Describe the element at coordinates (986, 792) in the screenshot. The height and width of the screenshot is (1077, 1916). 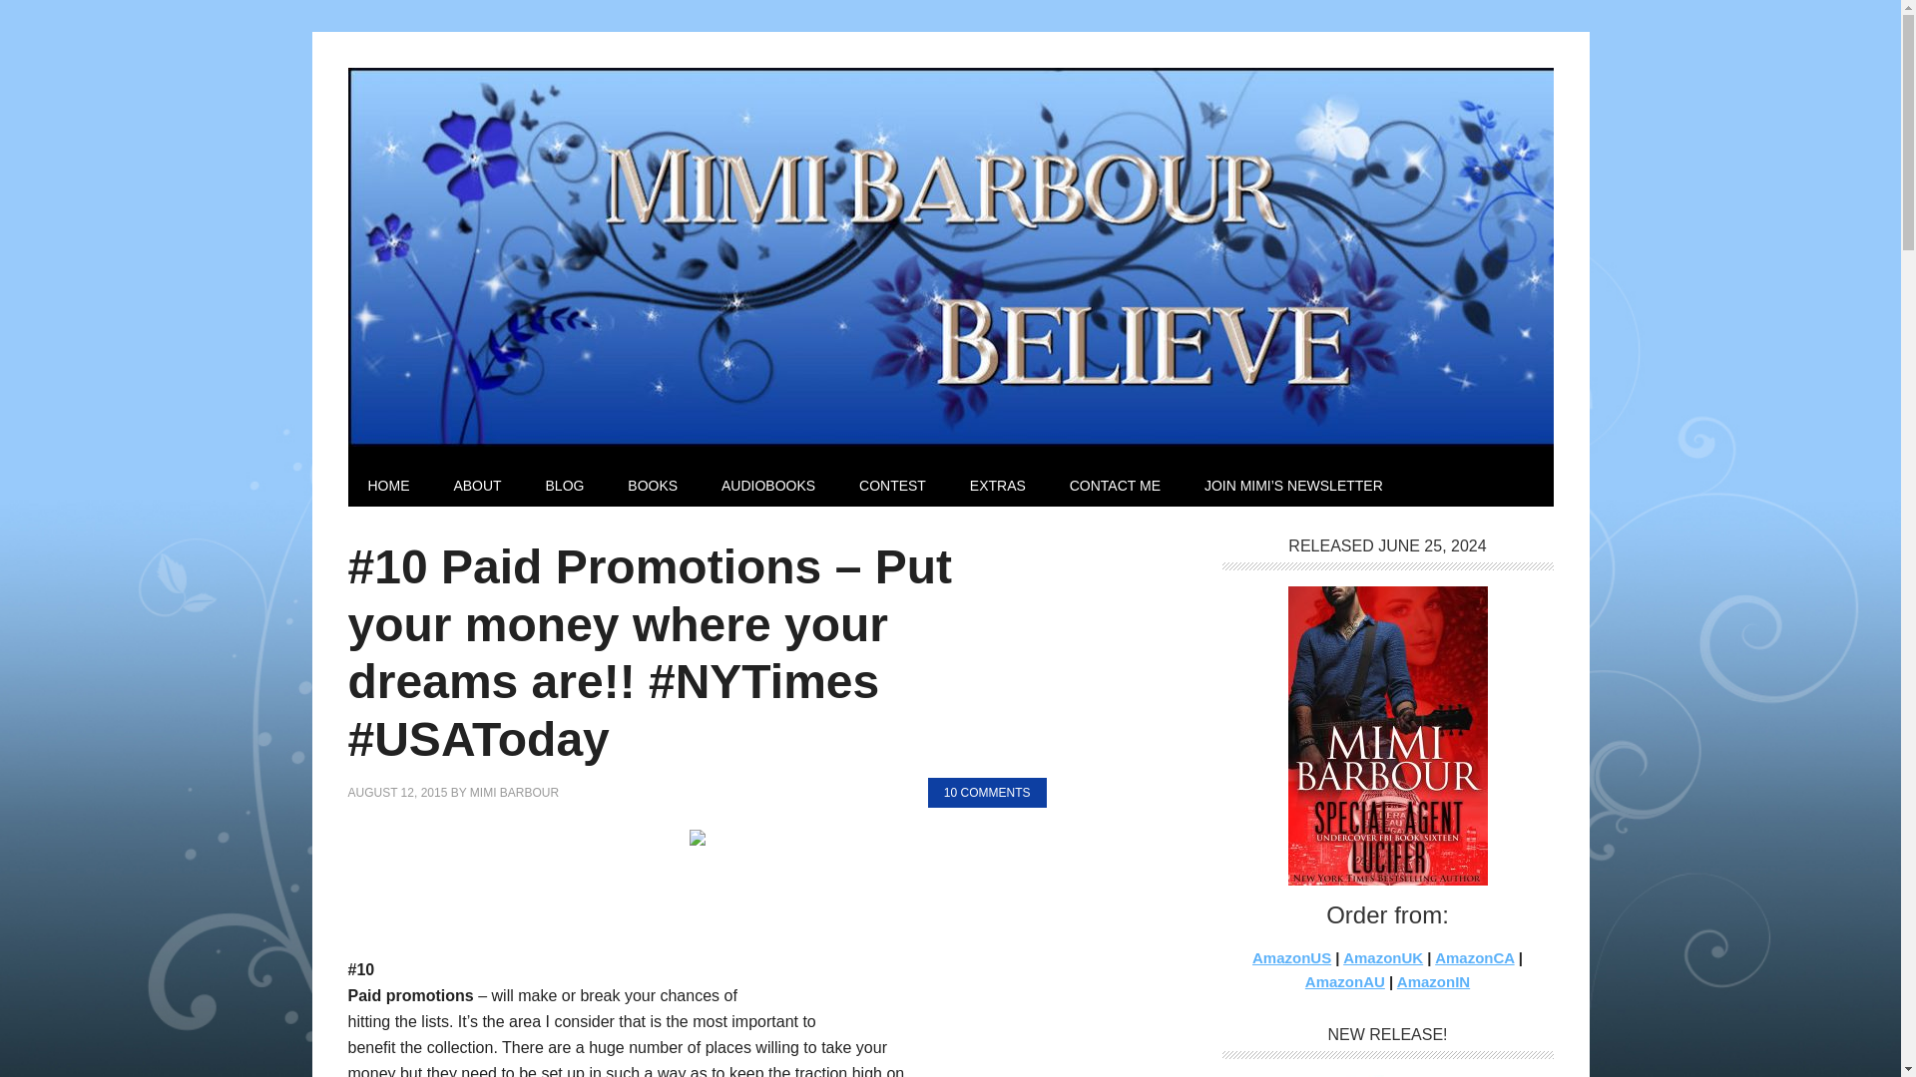
I see `10 COMMENTS` at that location.